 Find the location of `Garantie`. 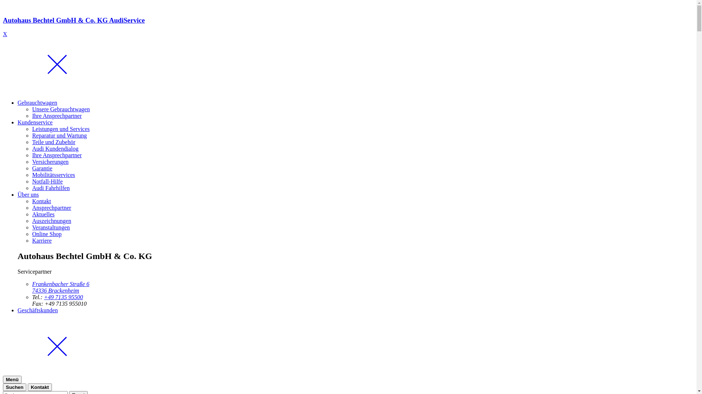

Garantie is located at coordinates (42, 169).